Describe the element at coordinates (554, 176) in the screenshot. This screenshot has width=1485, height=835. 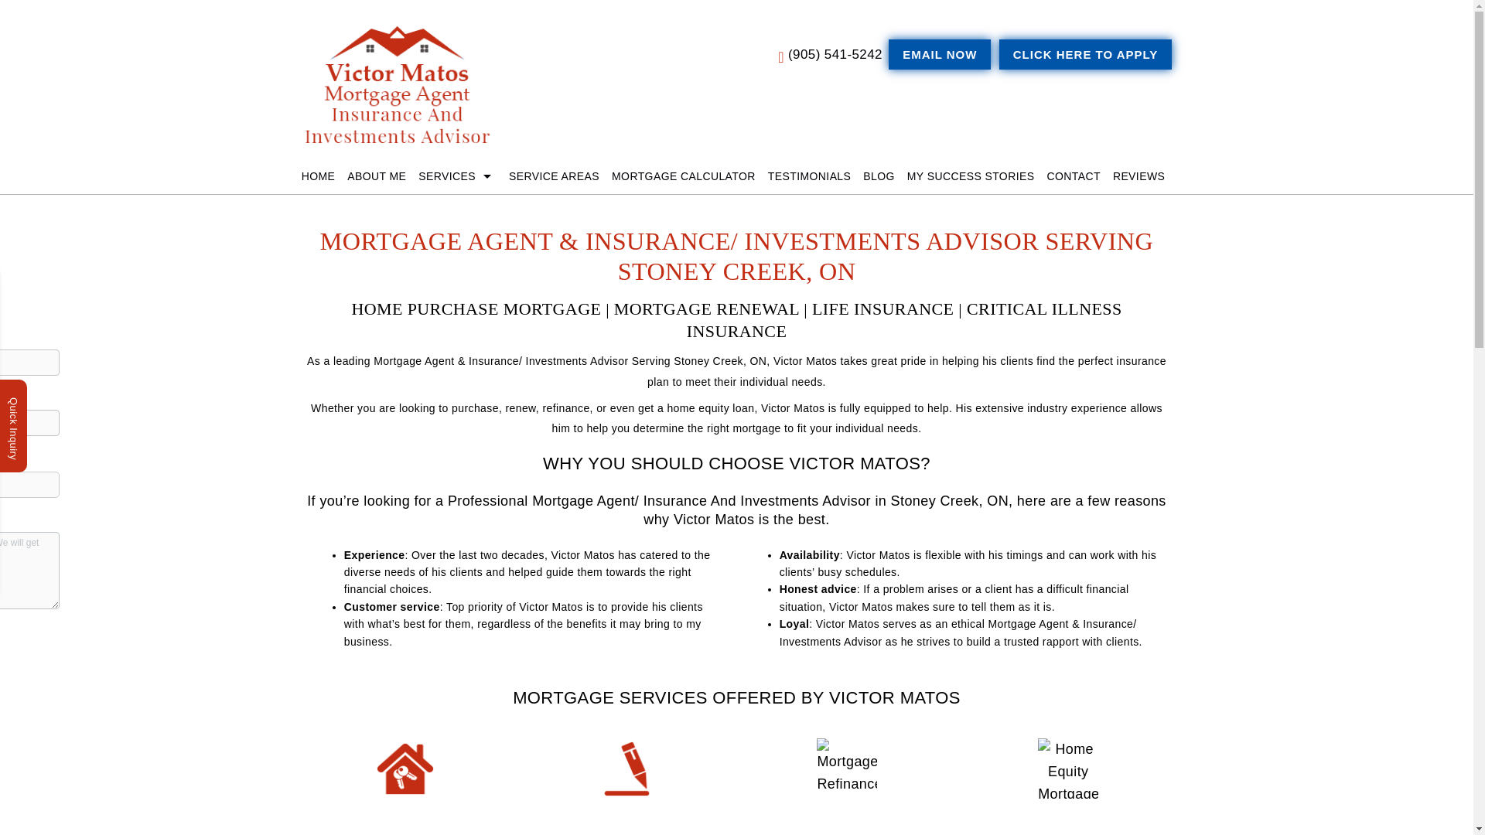
I see `SERVICE AREAS` at that location.